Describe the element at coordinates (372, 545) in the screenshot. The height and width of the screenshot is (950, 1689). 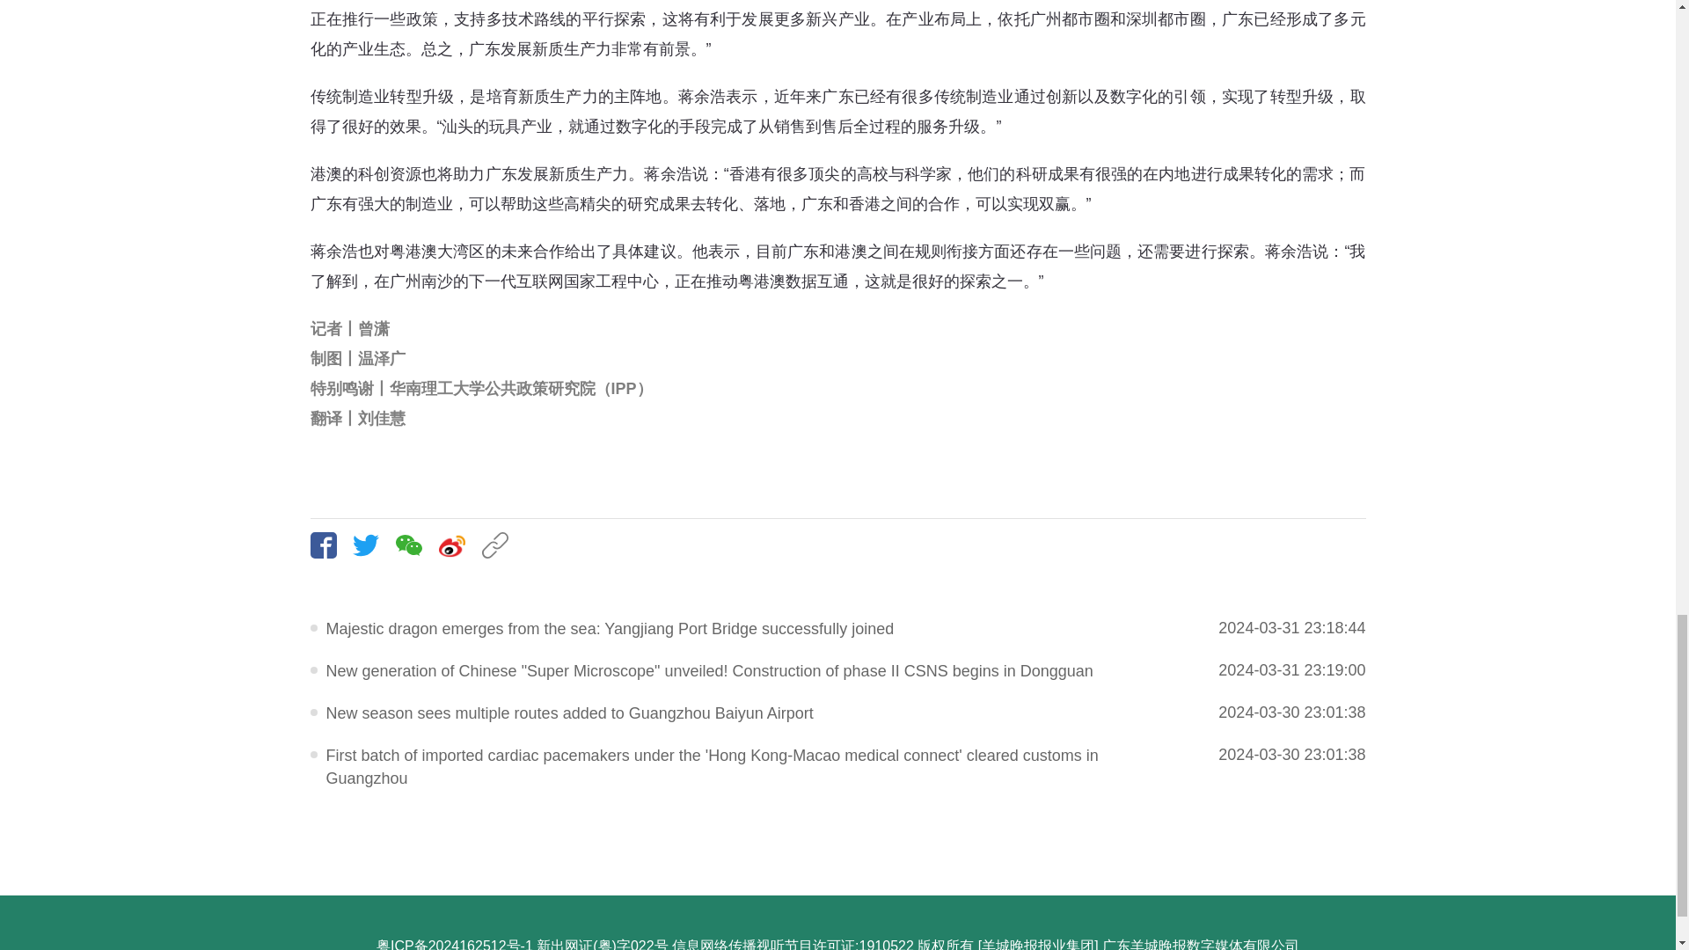
I see `Twitter` at that location.